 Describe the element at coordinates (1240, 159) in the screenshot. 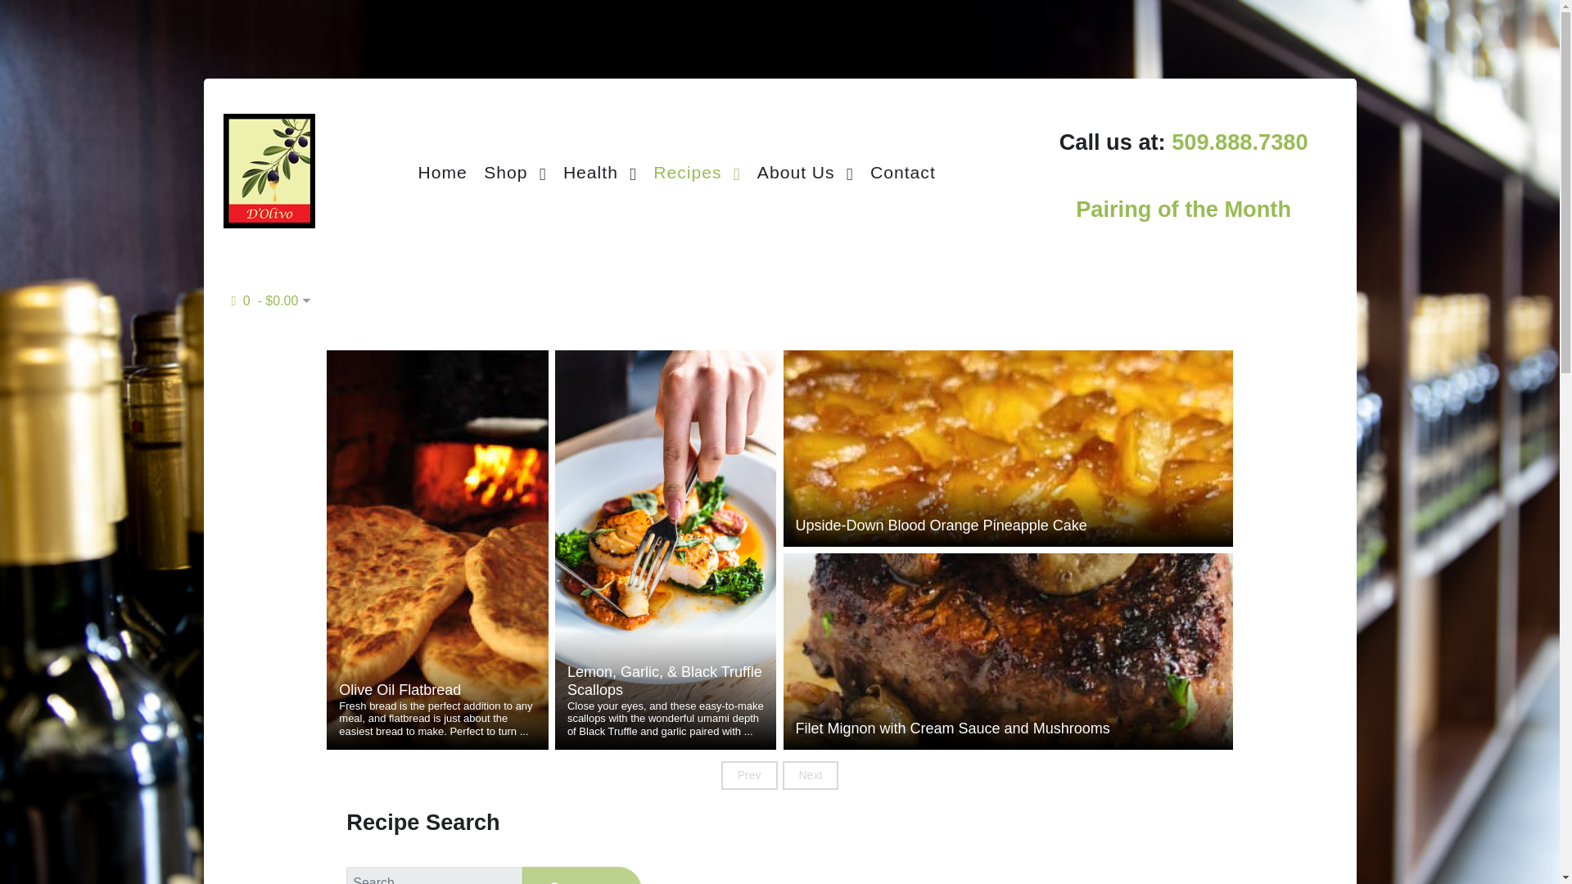

I see `509.888.7380` at that location.